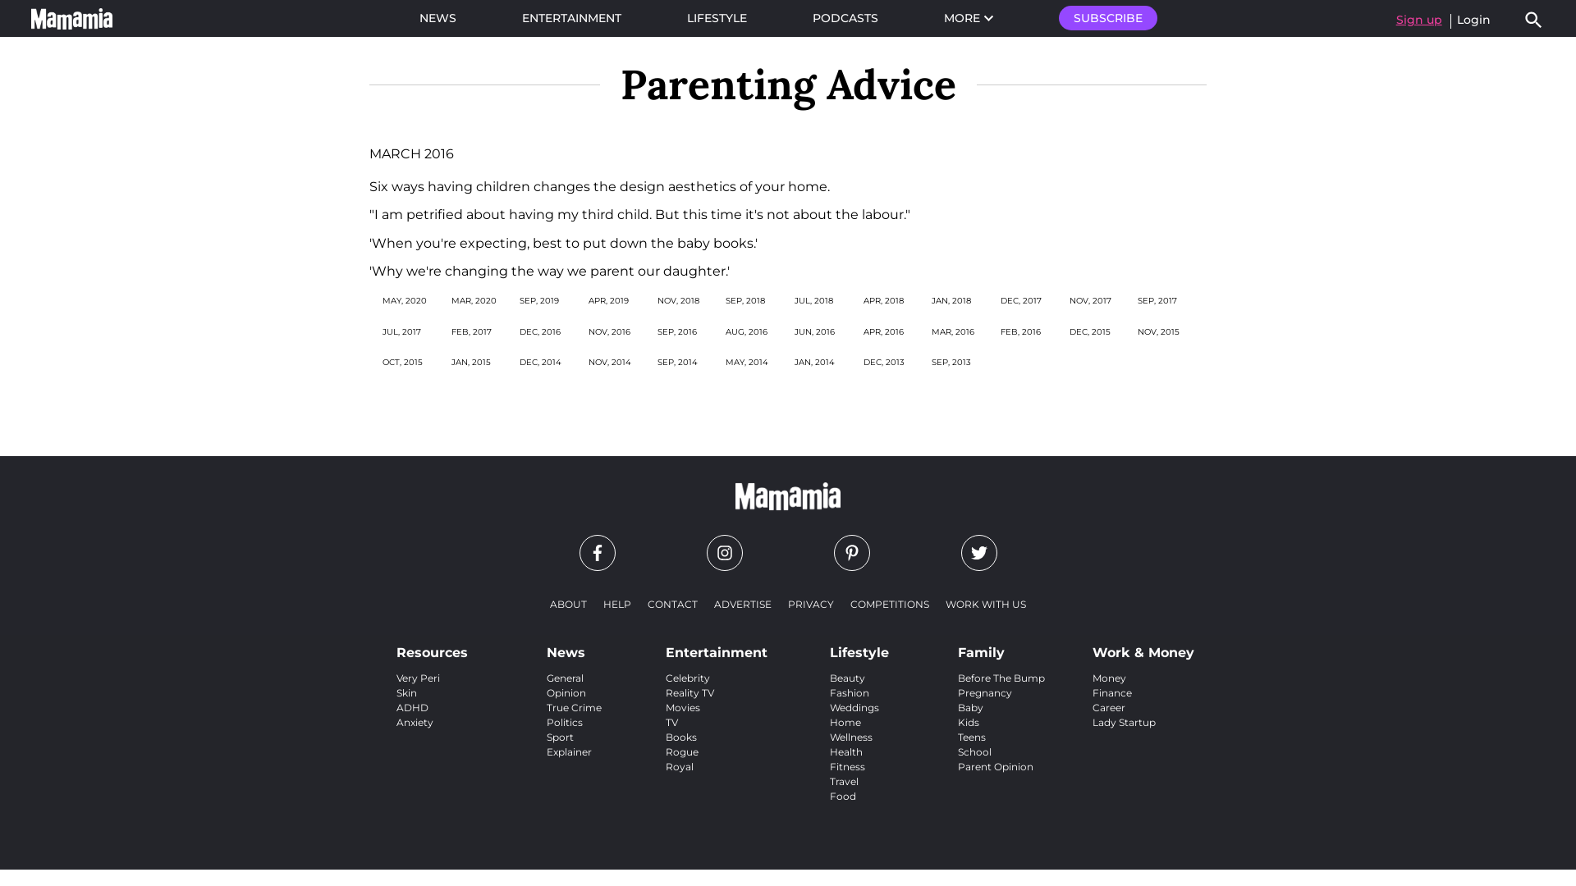 This screenshot has height=886, width=1576. I want to click on DEC, 2016, so click(540, 331).